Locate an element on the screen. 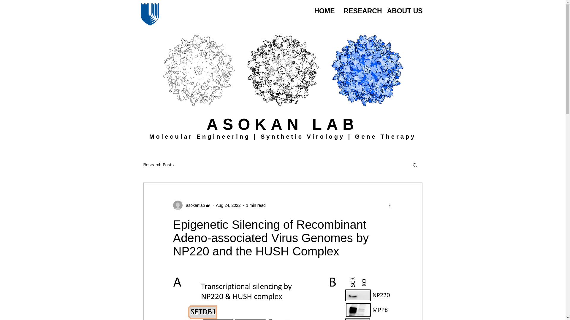 This screenshot has width=570, height=320. asokanlab is located at coordinates (194, 205).